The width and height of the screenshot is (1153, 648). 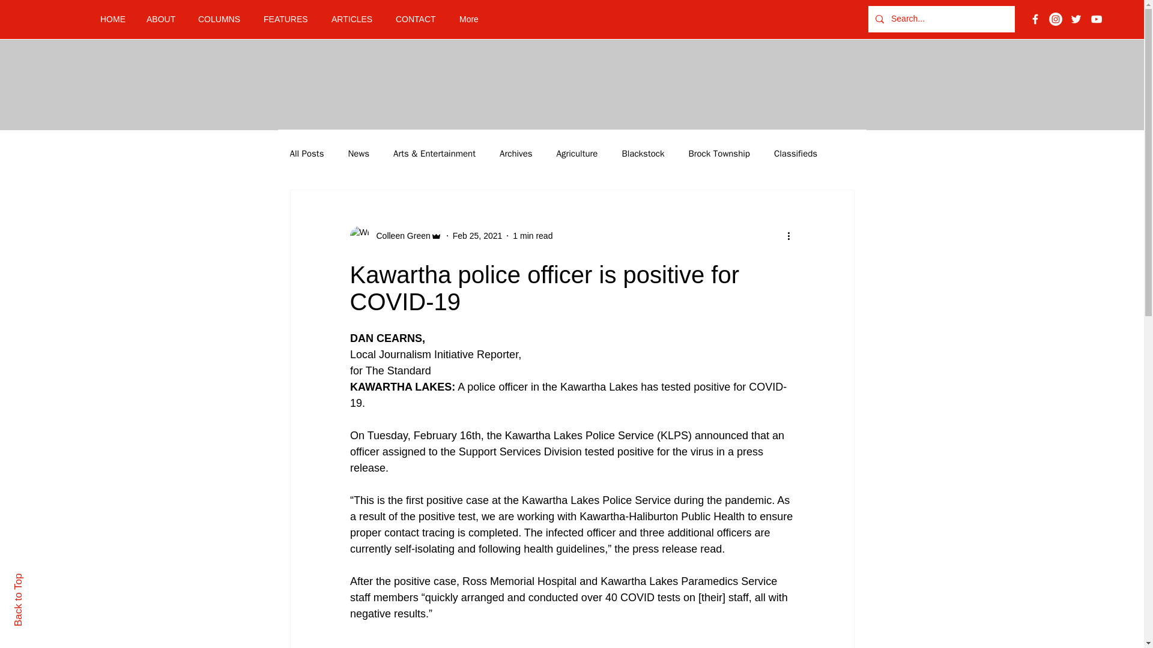 I want to click on Archives, so click(x=516, y=153).